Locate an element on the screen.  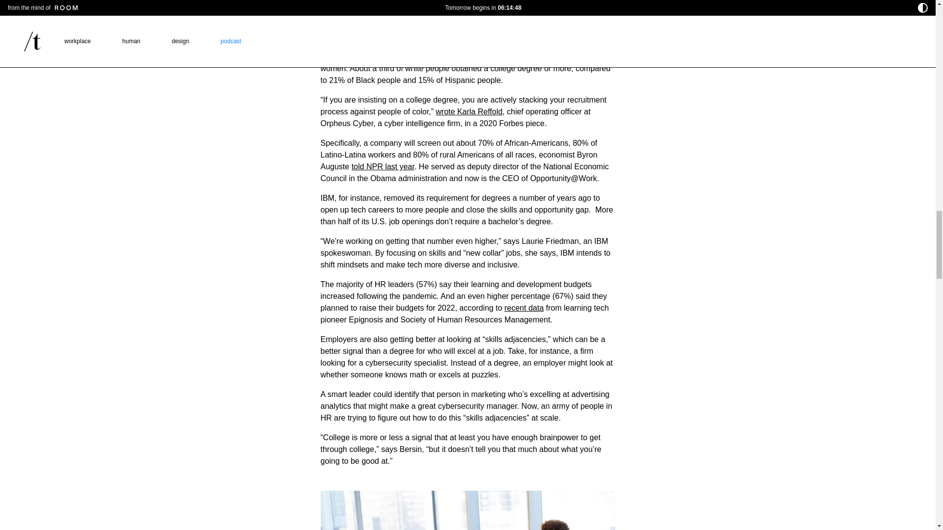
earn engineering degrees at 11 times is located at coordinates (472, 56).